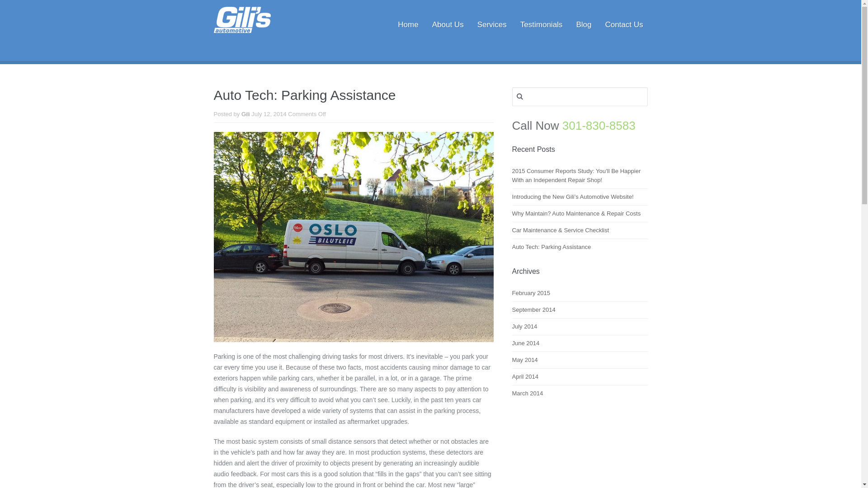 The width and height of the screenshot is (868, 488). What do you see at coordinates (542, 25) in the screenshot?
I see `Testimonials` at bounding box center [542, 25].